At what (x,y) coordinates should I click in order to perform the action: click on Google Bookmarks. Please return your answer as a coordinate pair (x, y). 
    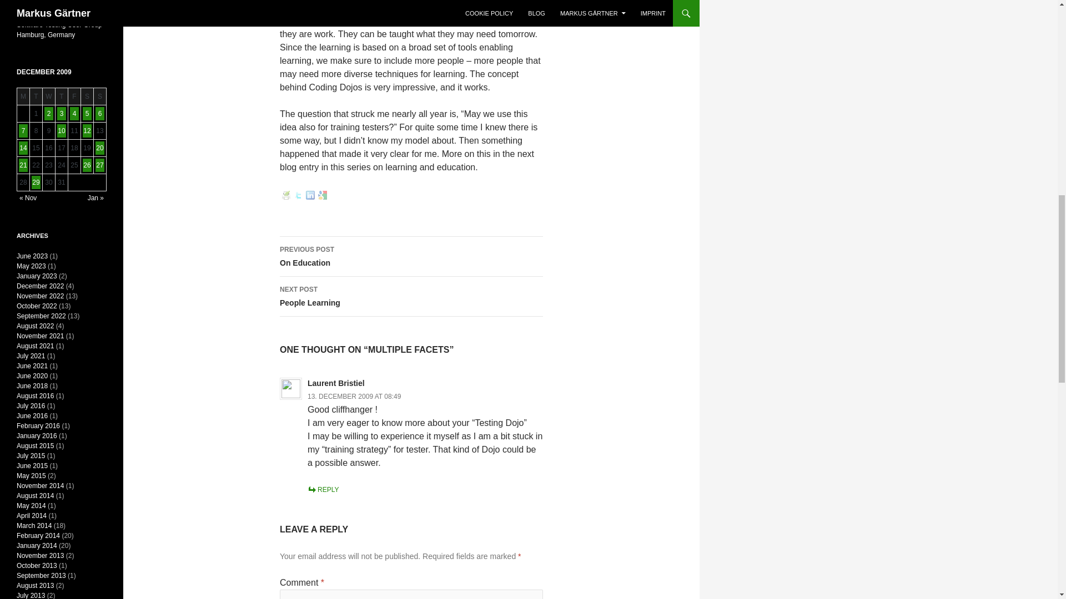
    Looking at the image, I should click on (310, 195).